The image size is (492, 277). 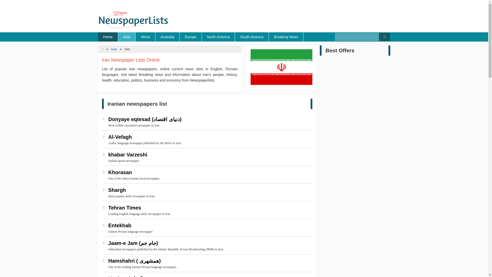 What do you see at coordinates (209, 225) in the screenshot?
I see `Entekhab` at bounding box center [209, 225].